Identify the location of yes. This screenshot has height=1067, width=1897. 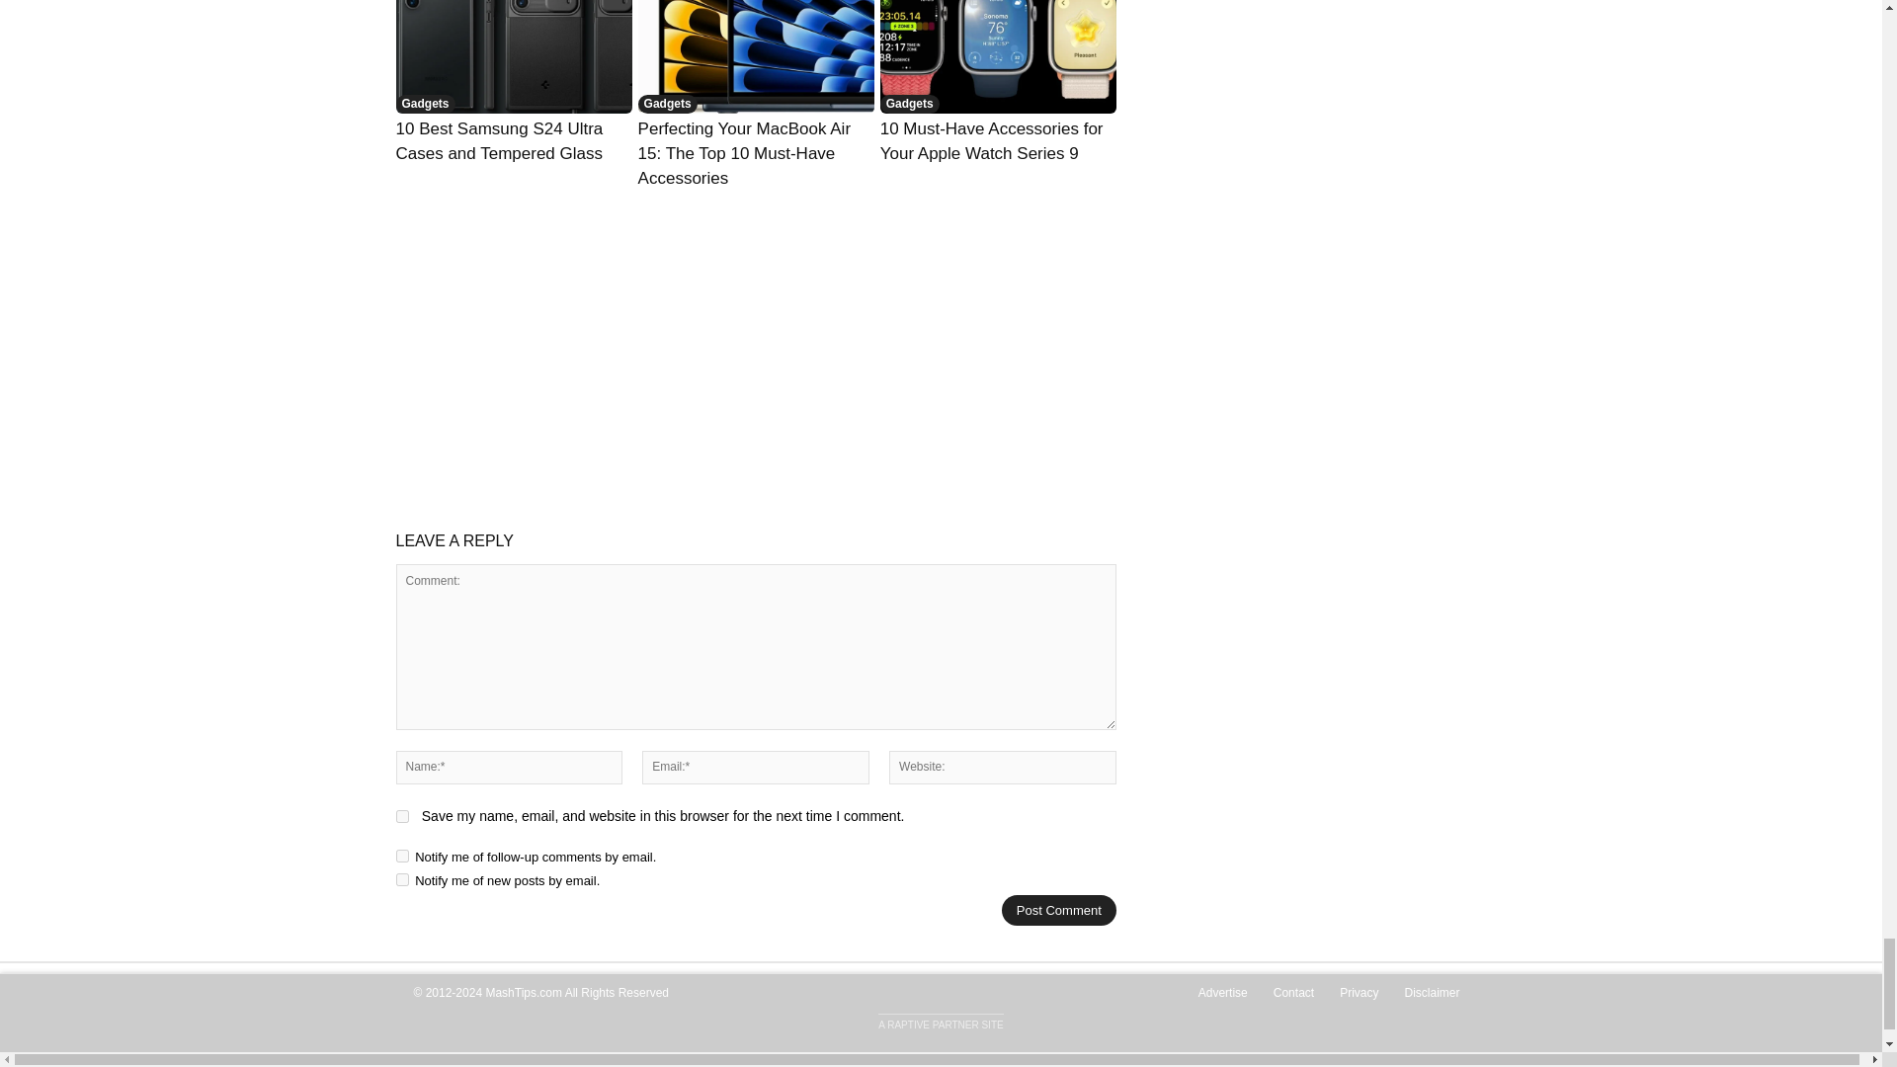
(401, 816).